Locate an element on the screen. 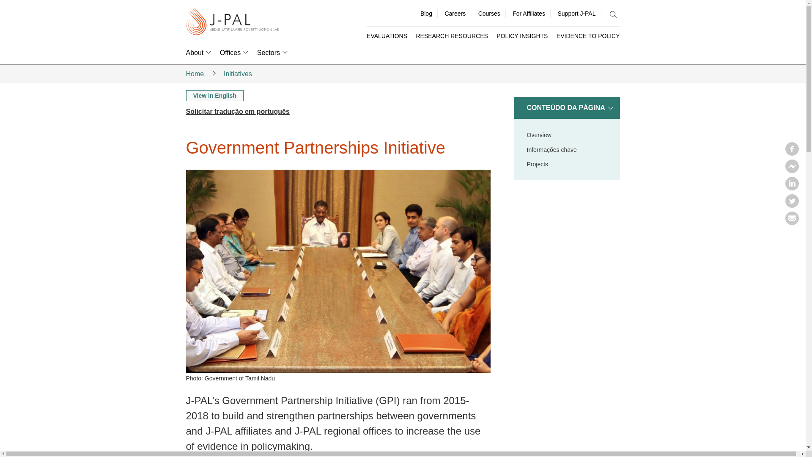  Twitter is located at coordinates (792, 205).